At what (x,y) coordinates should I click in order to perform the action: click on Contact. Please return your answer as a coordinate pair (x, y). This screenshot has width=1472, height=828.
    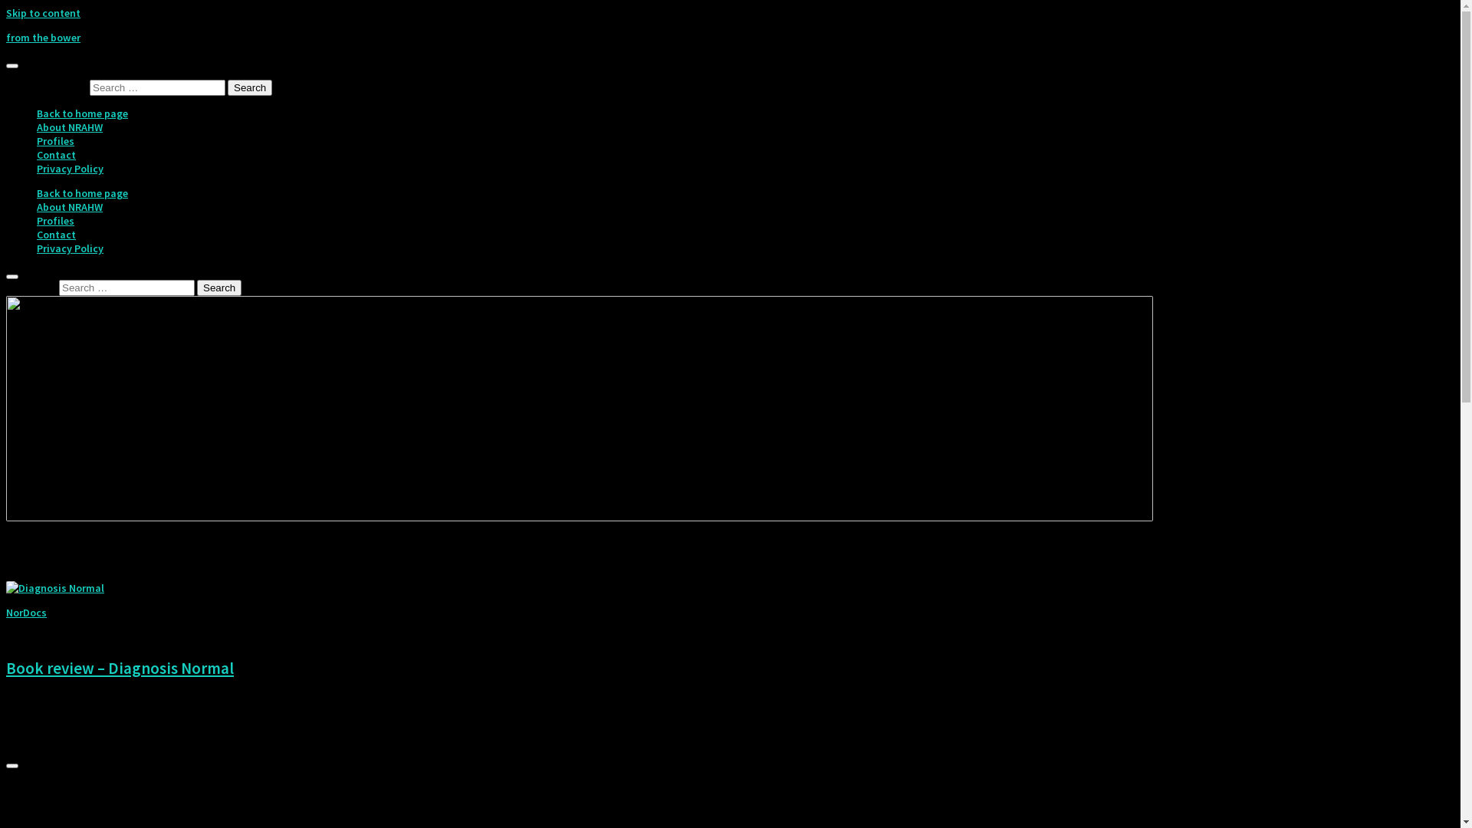
    Looking at the image, I should click on (57, 235).